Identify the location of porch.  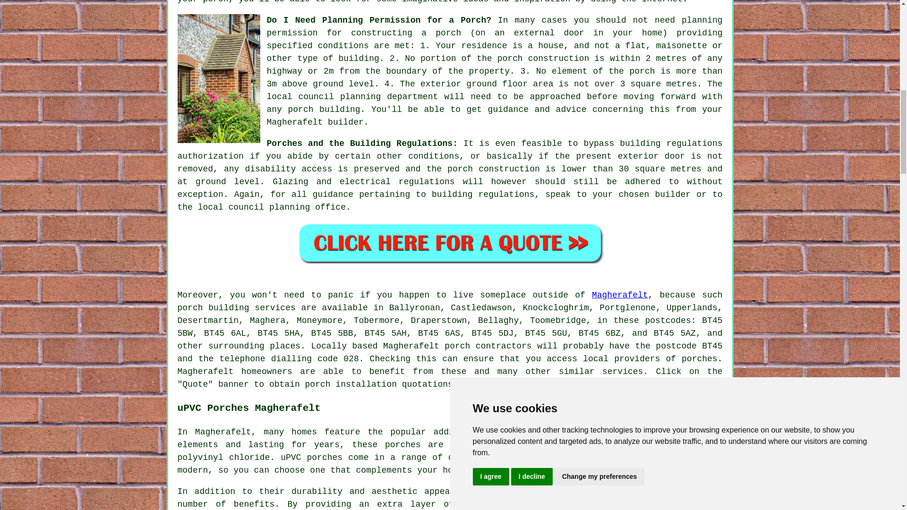
(317, 384).